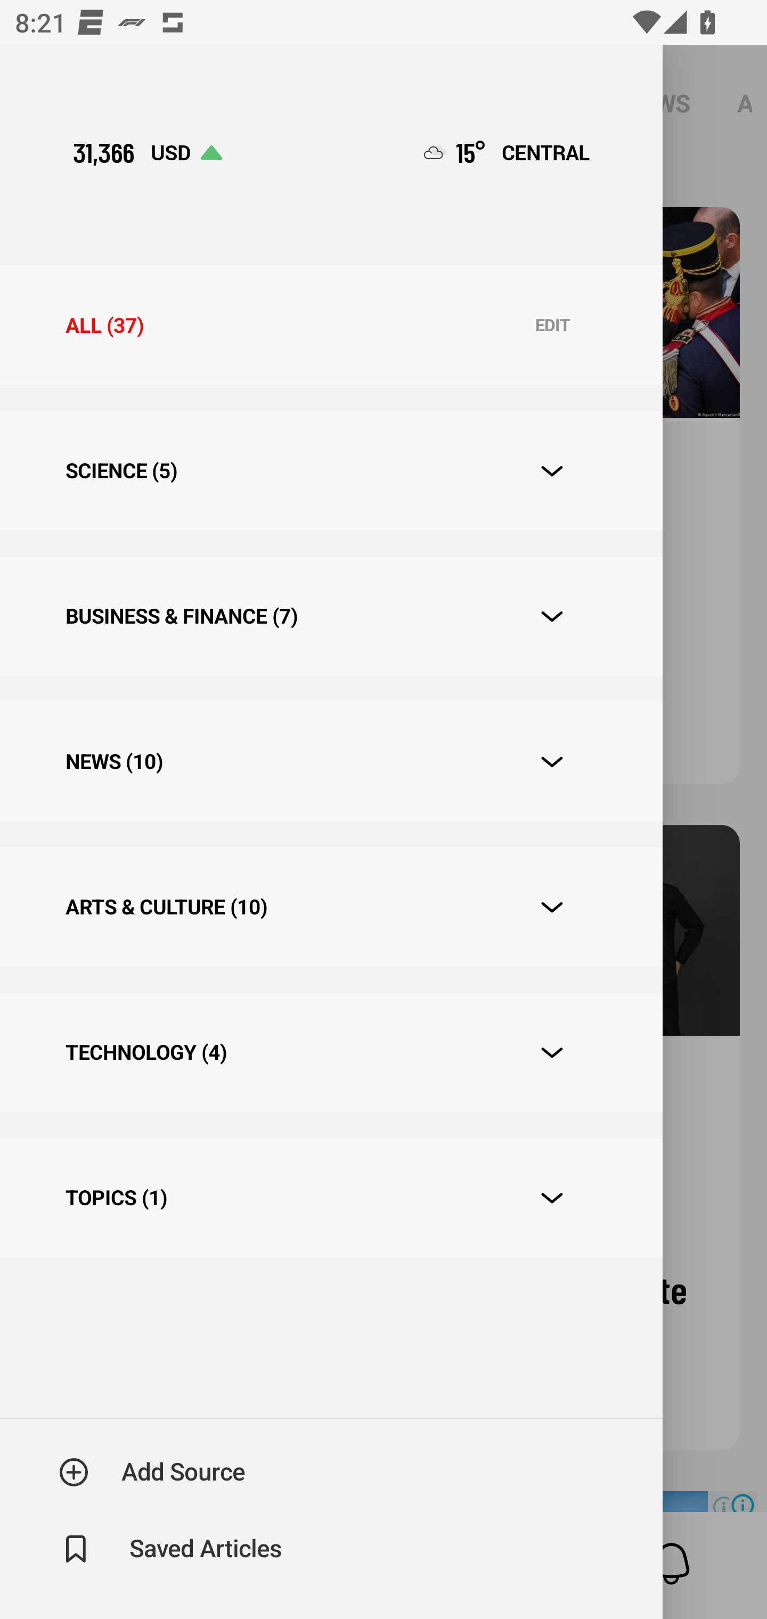  What do you see at coordinates (552, 907) in the screenshot?
I see `Expand Button` at bounding box center [552, 907].